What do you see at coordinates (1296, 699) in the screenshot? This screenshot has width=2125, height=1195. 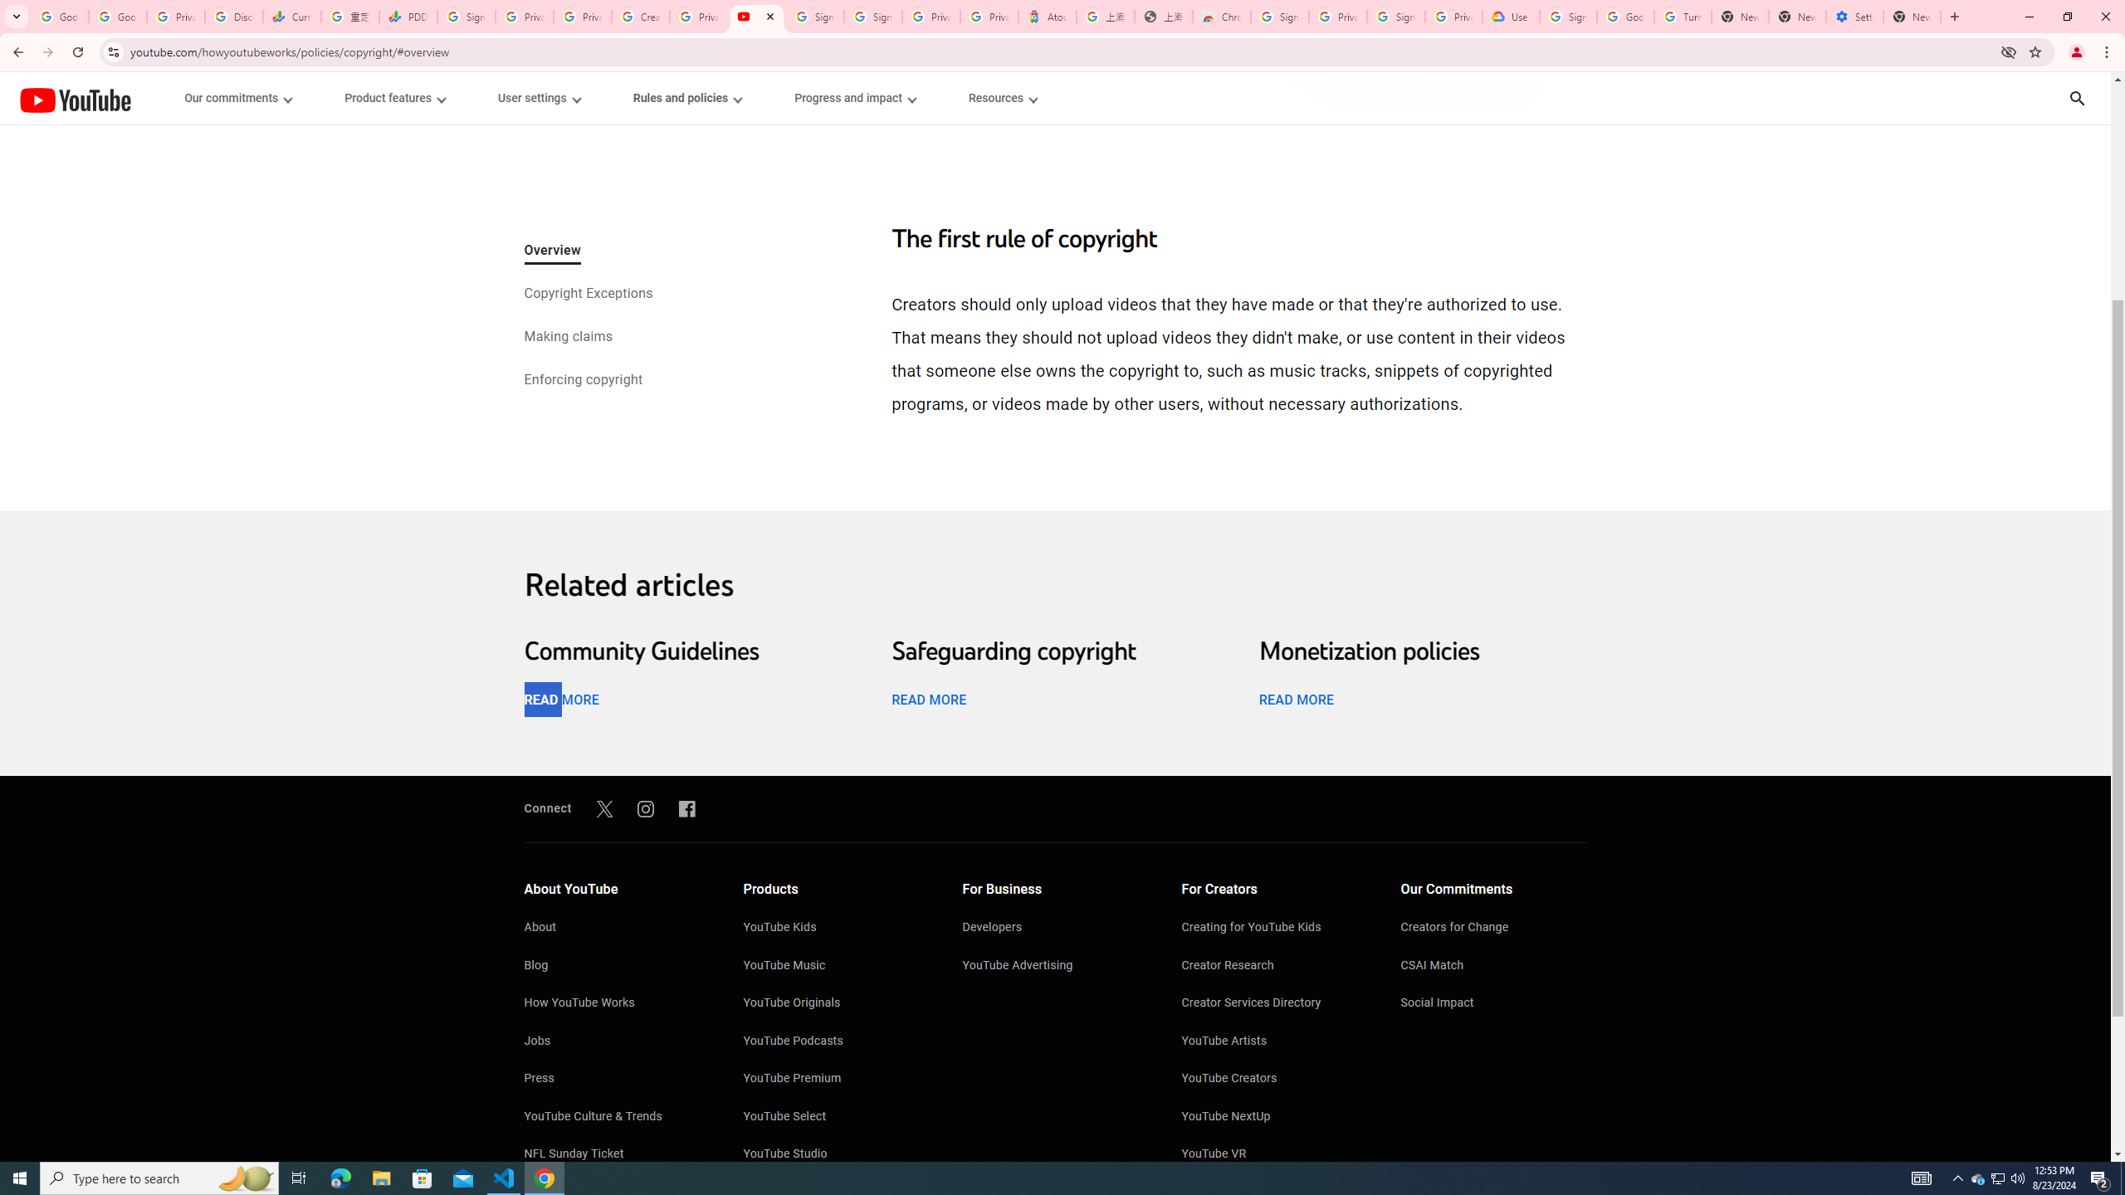 I see `READ MORE` at bounding box center [1296, 699].